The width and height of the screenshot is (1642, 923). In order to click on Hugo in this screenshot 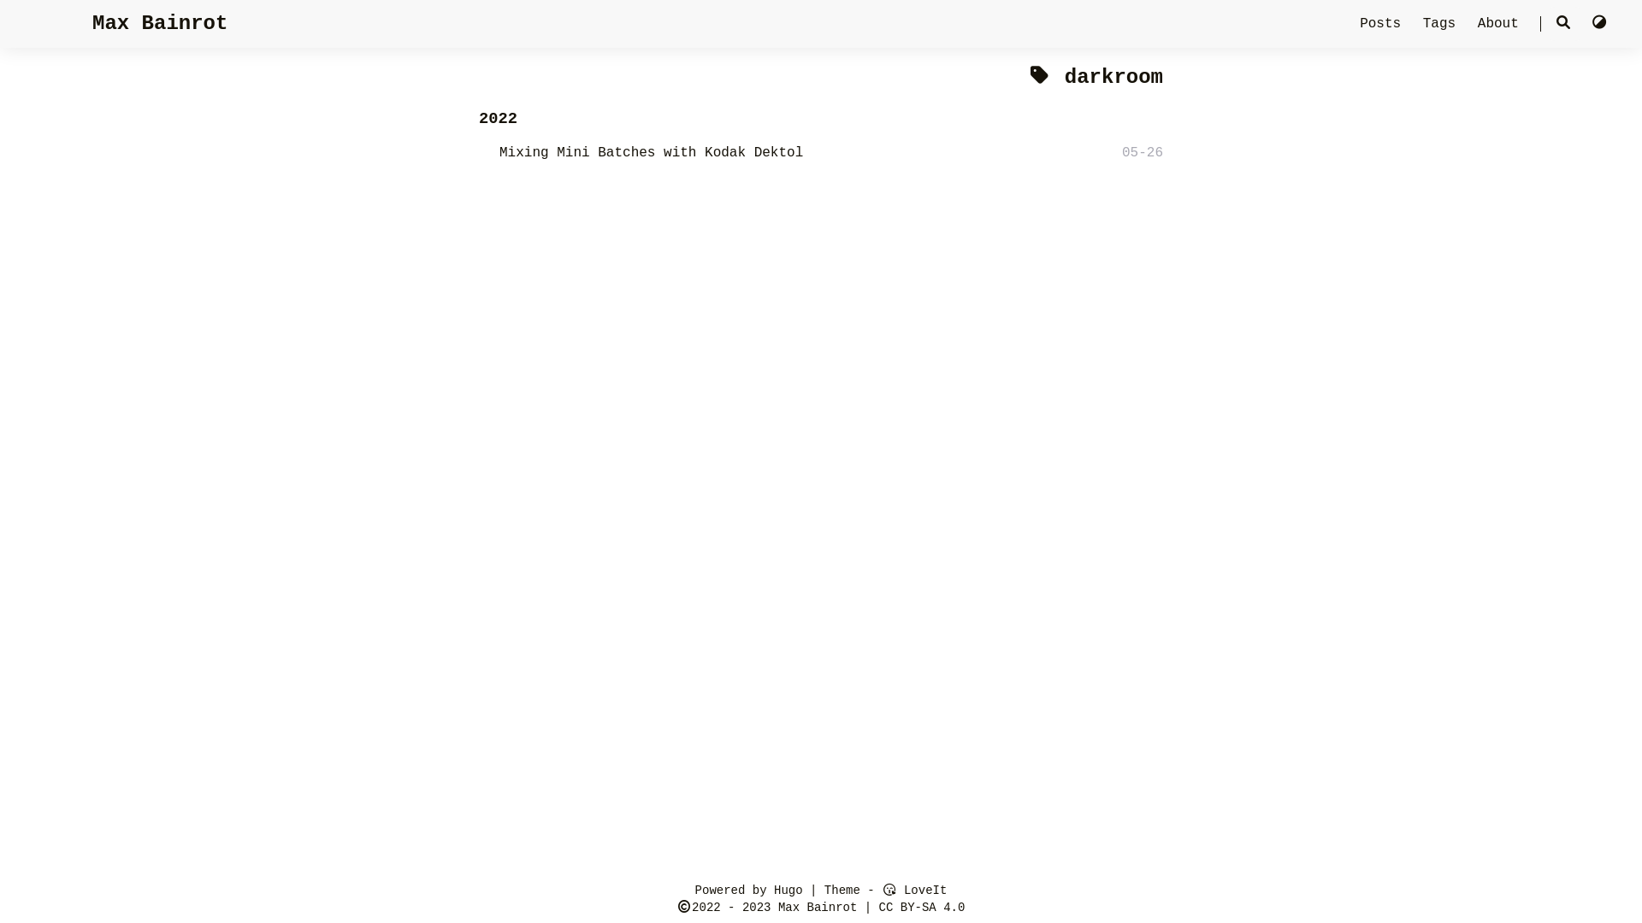, I will do `click(789, 891)`.